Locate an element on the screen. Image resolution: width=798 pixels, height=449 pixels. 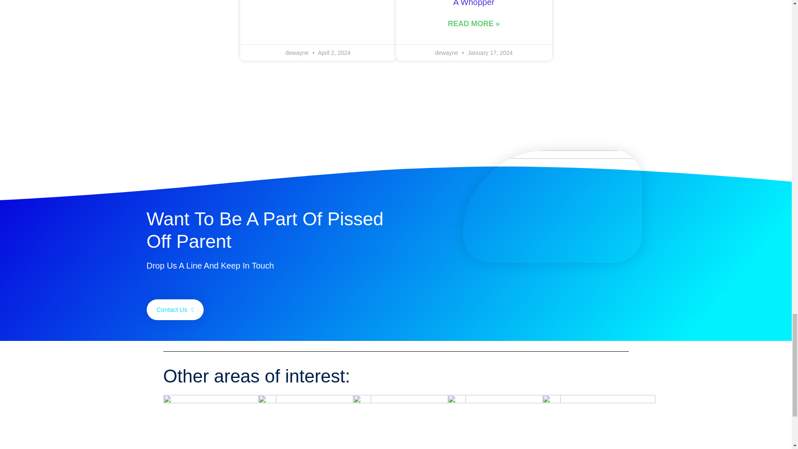
Feminist Lies, And A Response To A Whopper is located at coordinates (473, 3).